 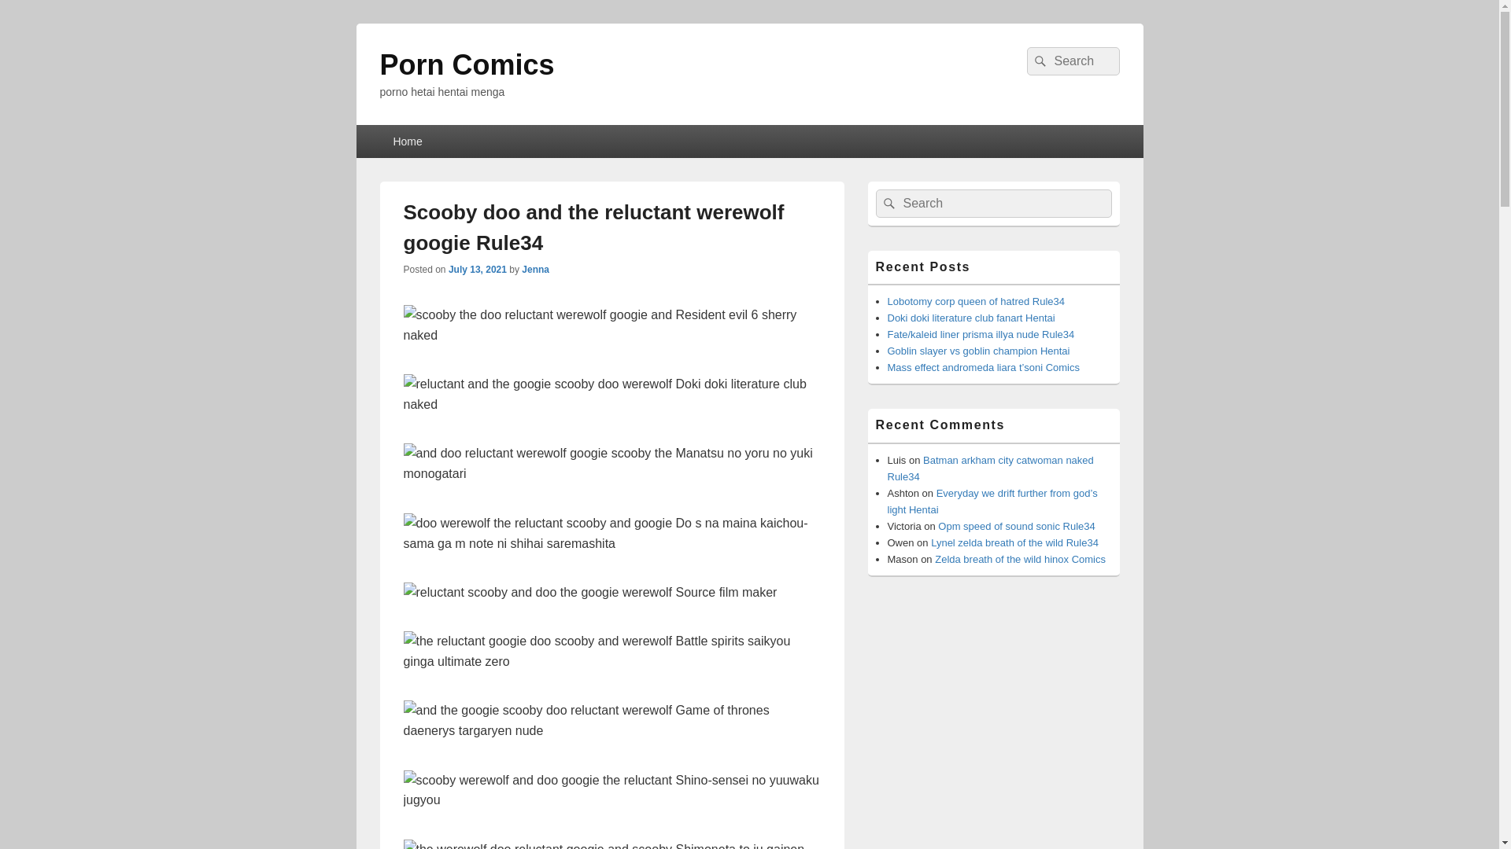 What do you see at coordinates (991, 469) in the screenshot?
I see `Batman arkham city catwoman naked Rule34` at bounding box center [991, 469].